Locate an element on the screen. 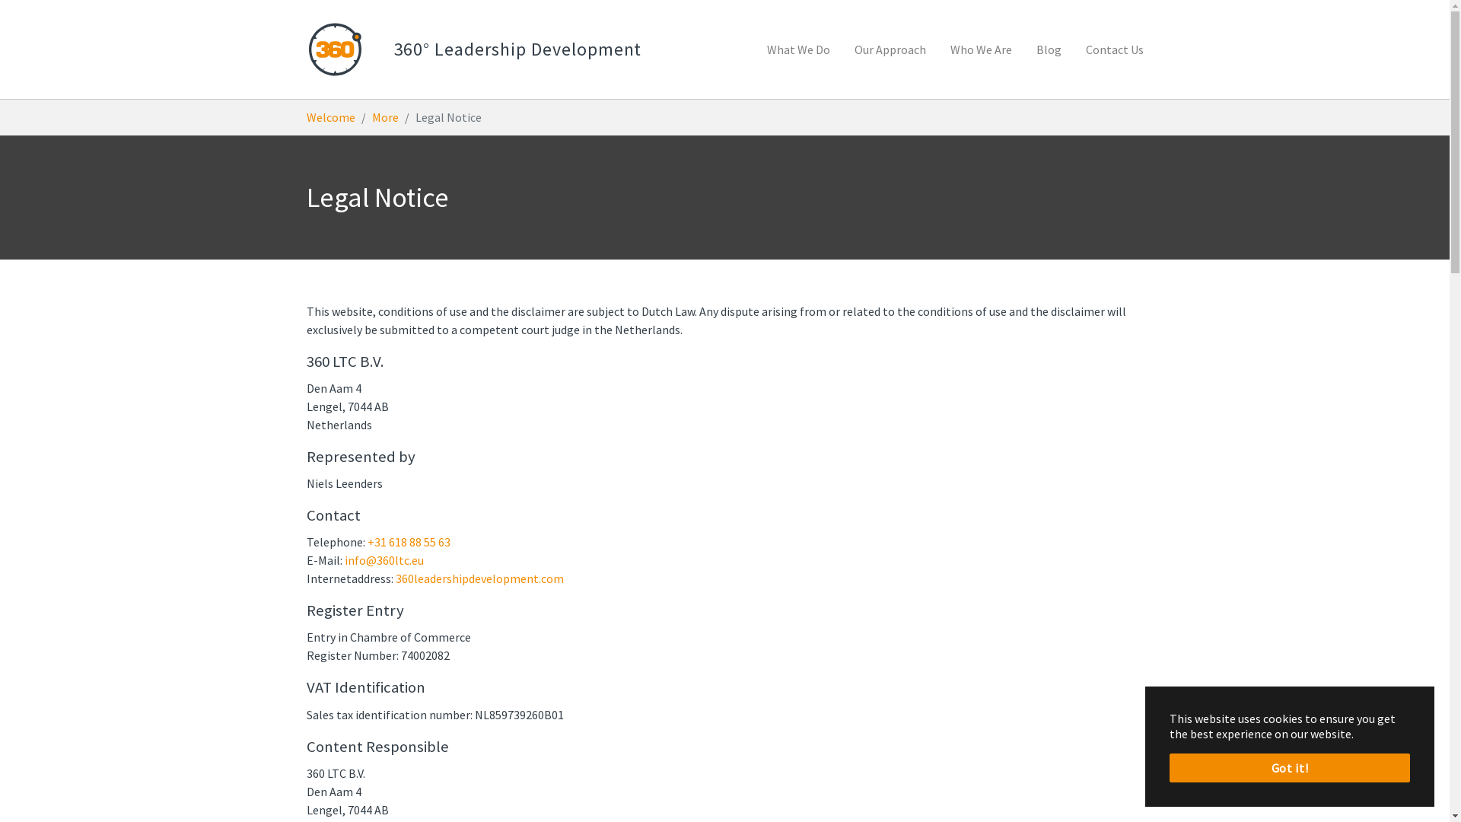  More is located at coordinates (385, 117).